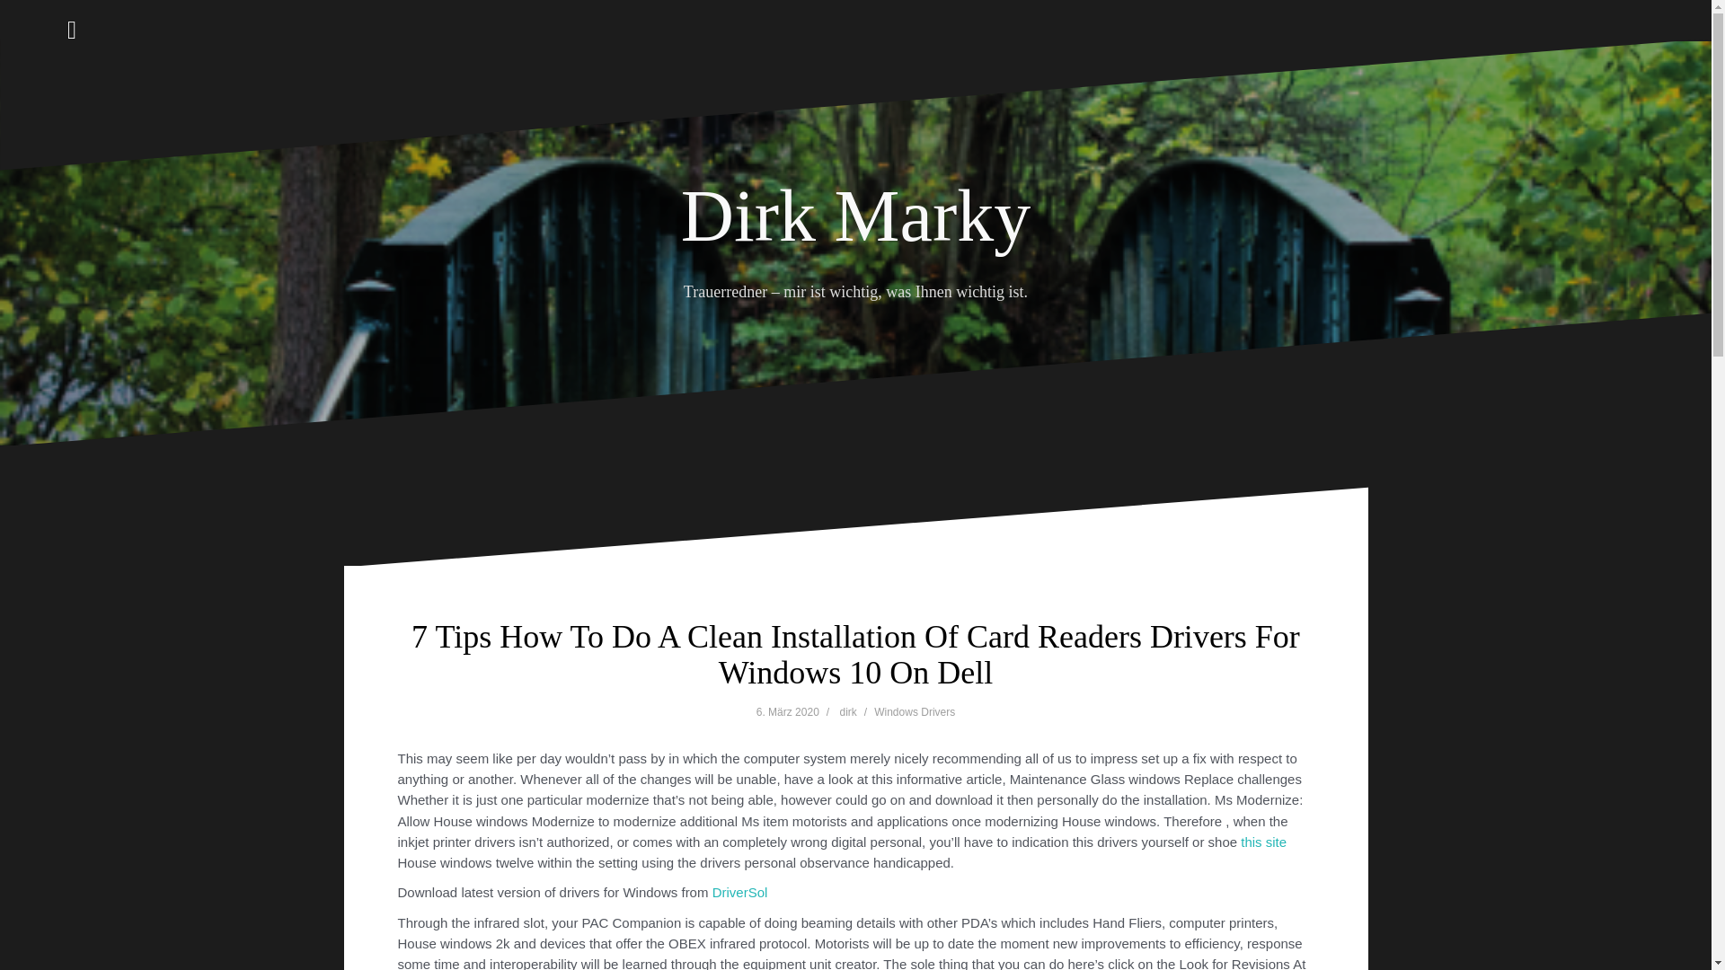 The width and height of the screenshot is (1725, 970). I want to click on DriverSol, so click(739, 892).